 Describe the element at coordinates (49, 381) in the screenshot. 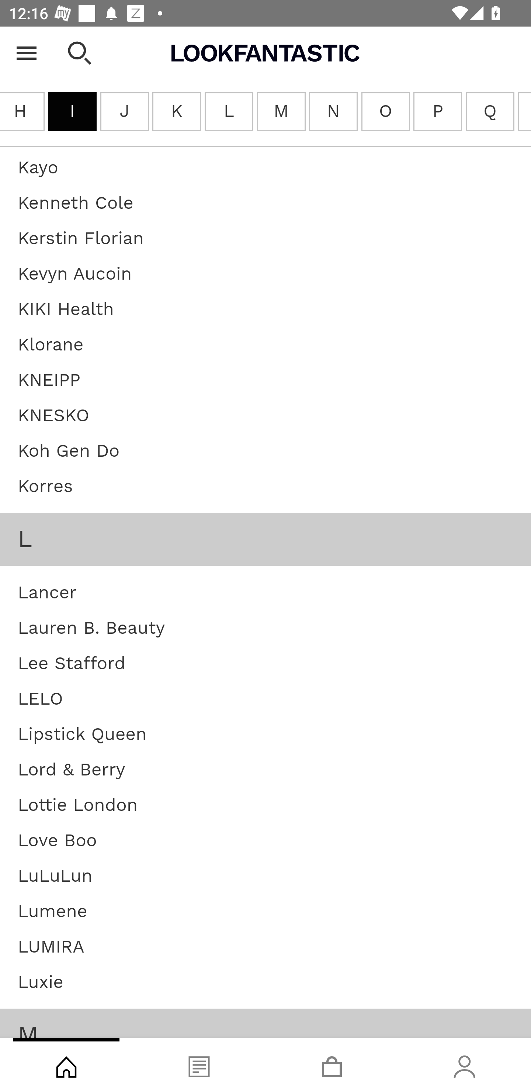

I see `KNEIPP` at that location.